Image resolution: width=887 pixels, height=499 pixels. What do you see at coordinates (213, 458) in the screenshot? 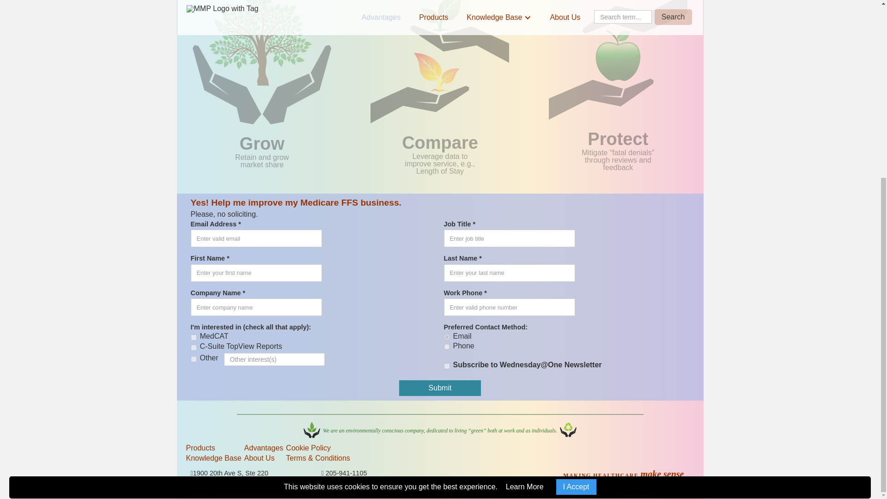
I see `Knowledge Base` at bounding box center [213, 458].